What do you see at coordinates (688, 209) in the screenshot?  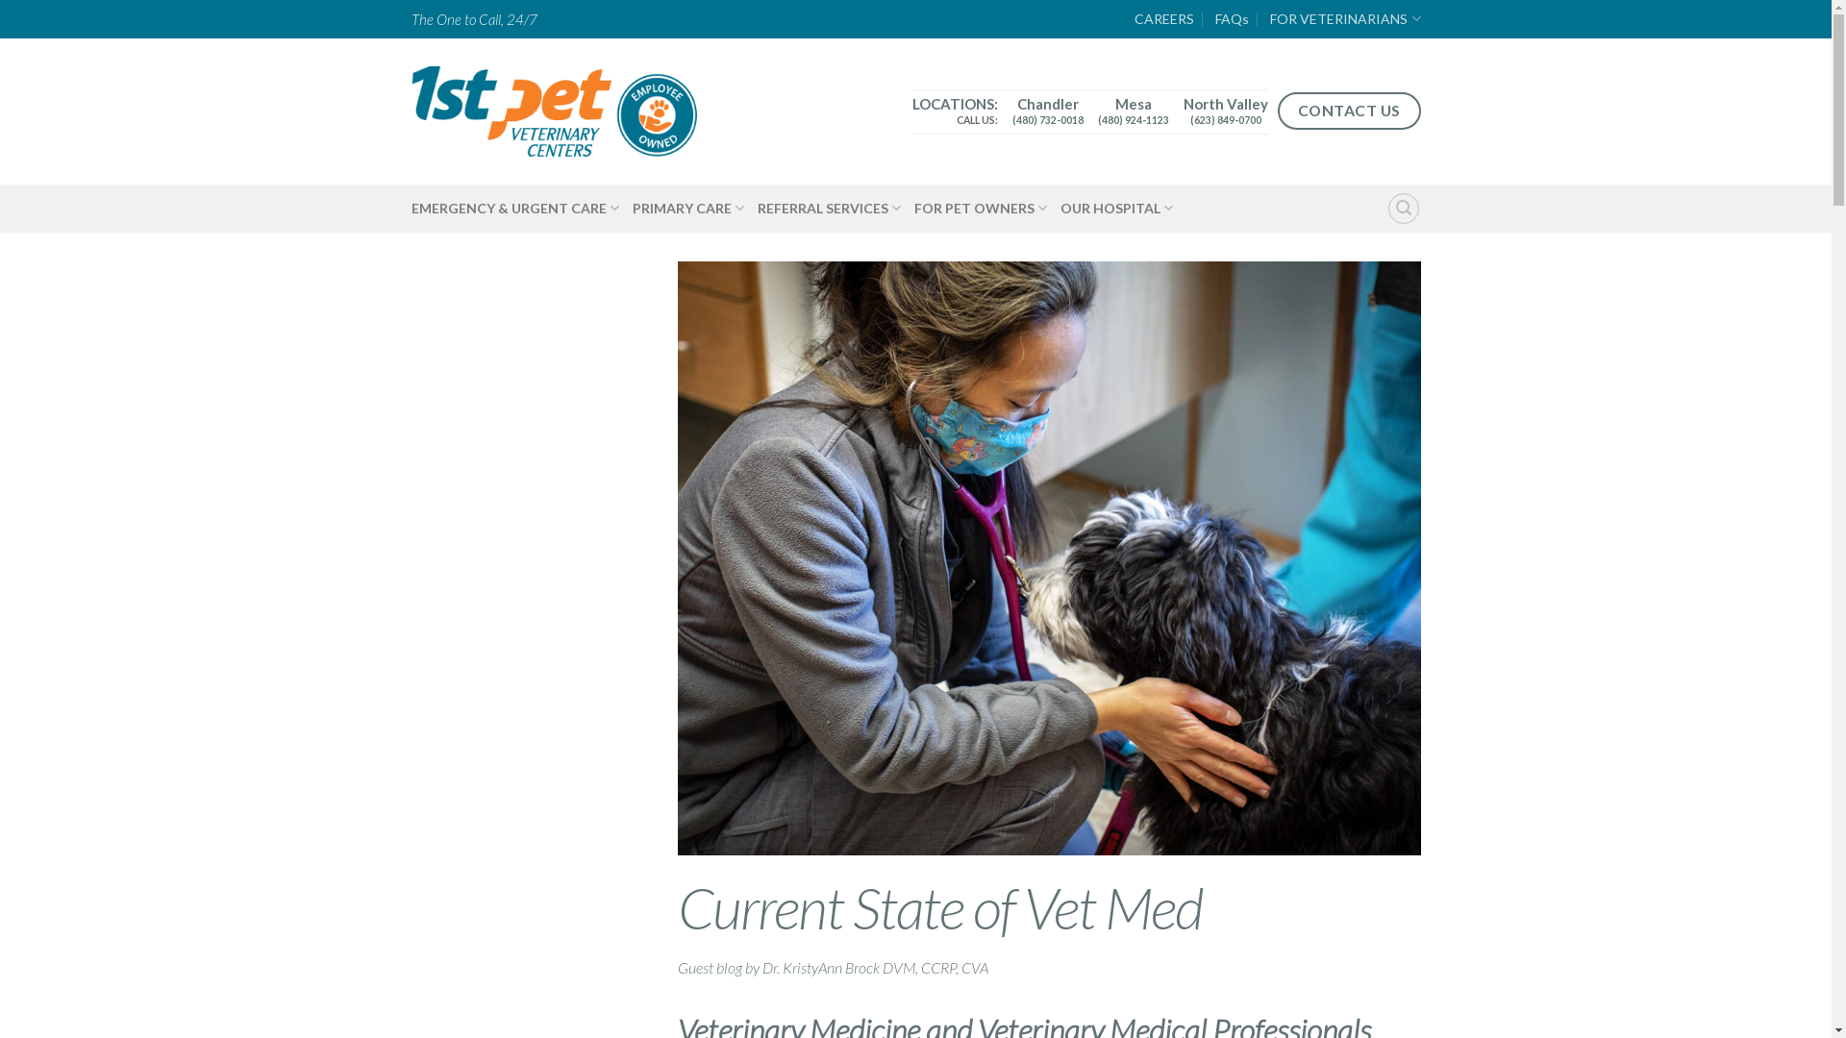 I see `PRIMARY CARE` at bounding box center [688, 209].